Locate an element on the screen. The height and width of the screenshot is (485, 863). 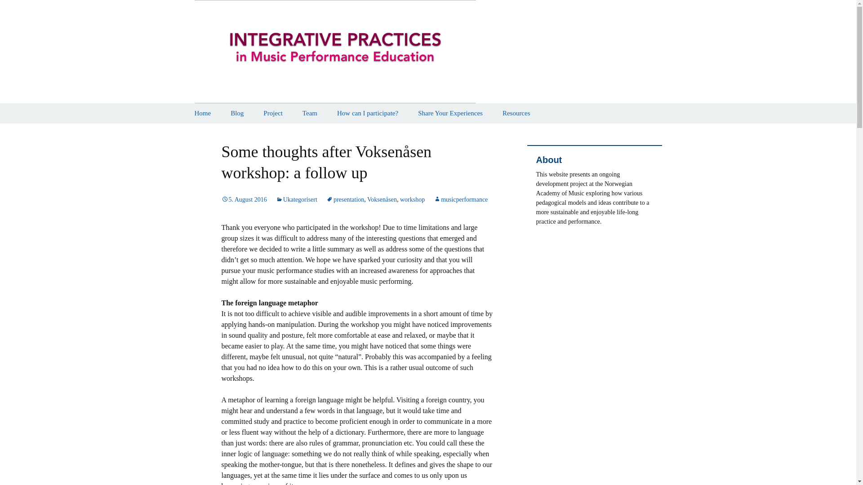
Share Your Experiences is located at coordinates (450, 113).